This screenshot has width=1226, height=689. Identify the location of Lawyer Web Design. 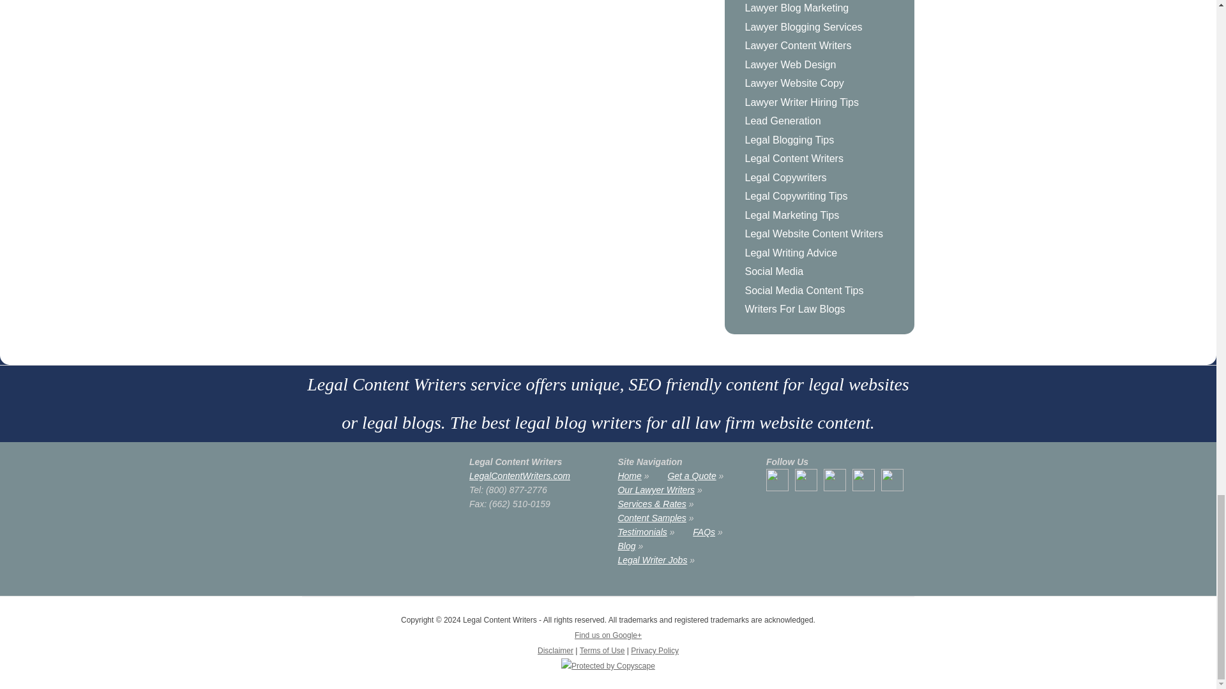
(825, 65).